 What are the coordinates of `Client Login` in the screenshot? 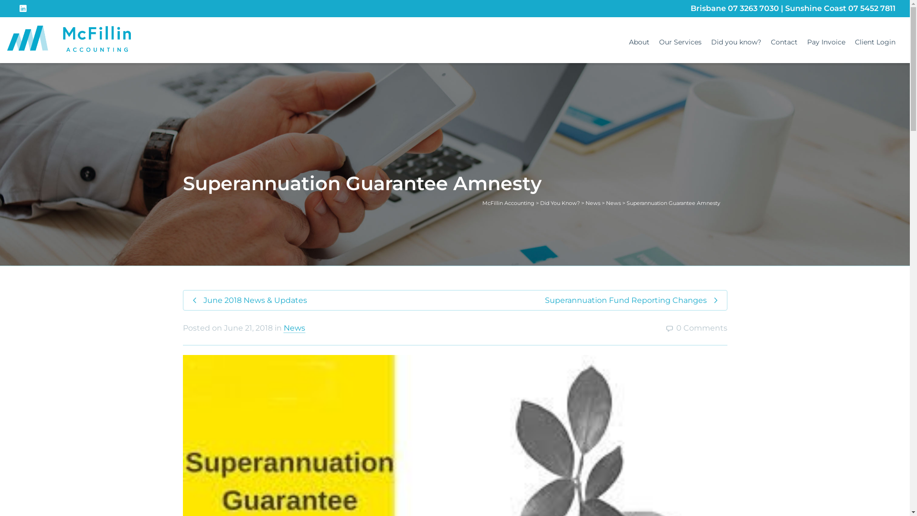 It's located at (875, 43).